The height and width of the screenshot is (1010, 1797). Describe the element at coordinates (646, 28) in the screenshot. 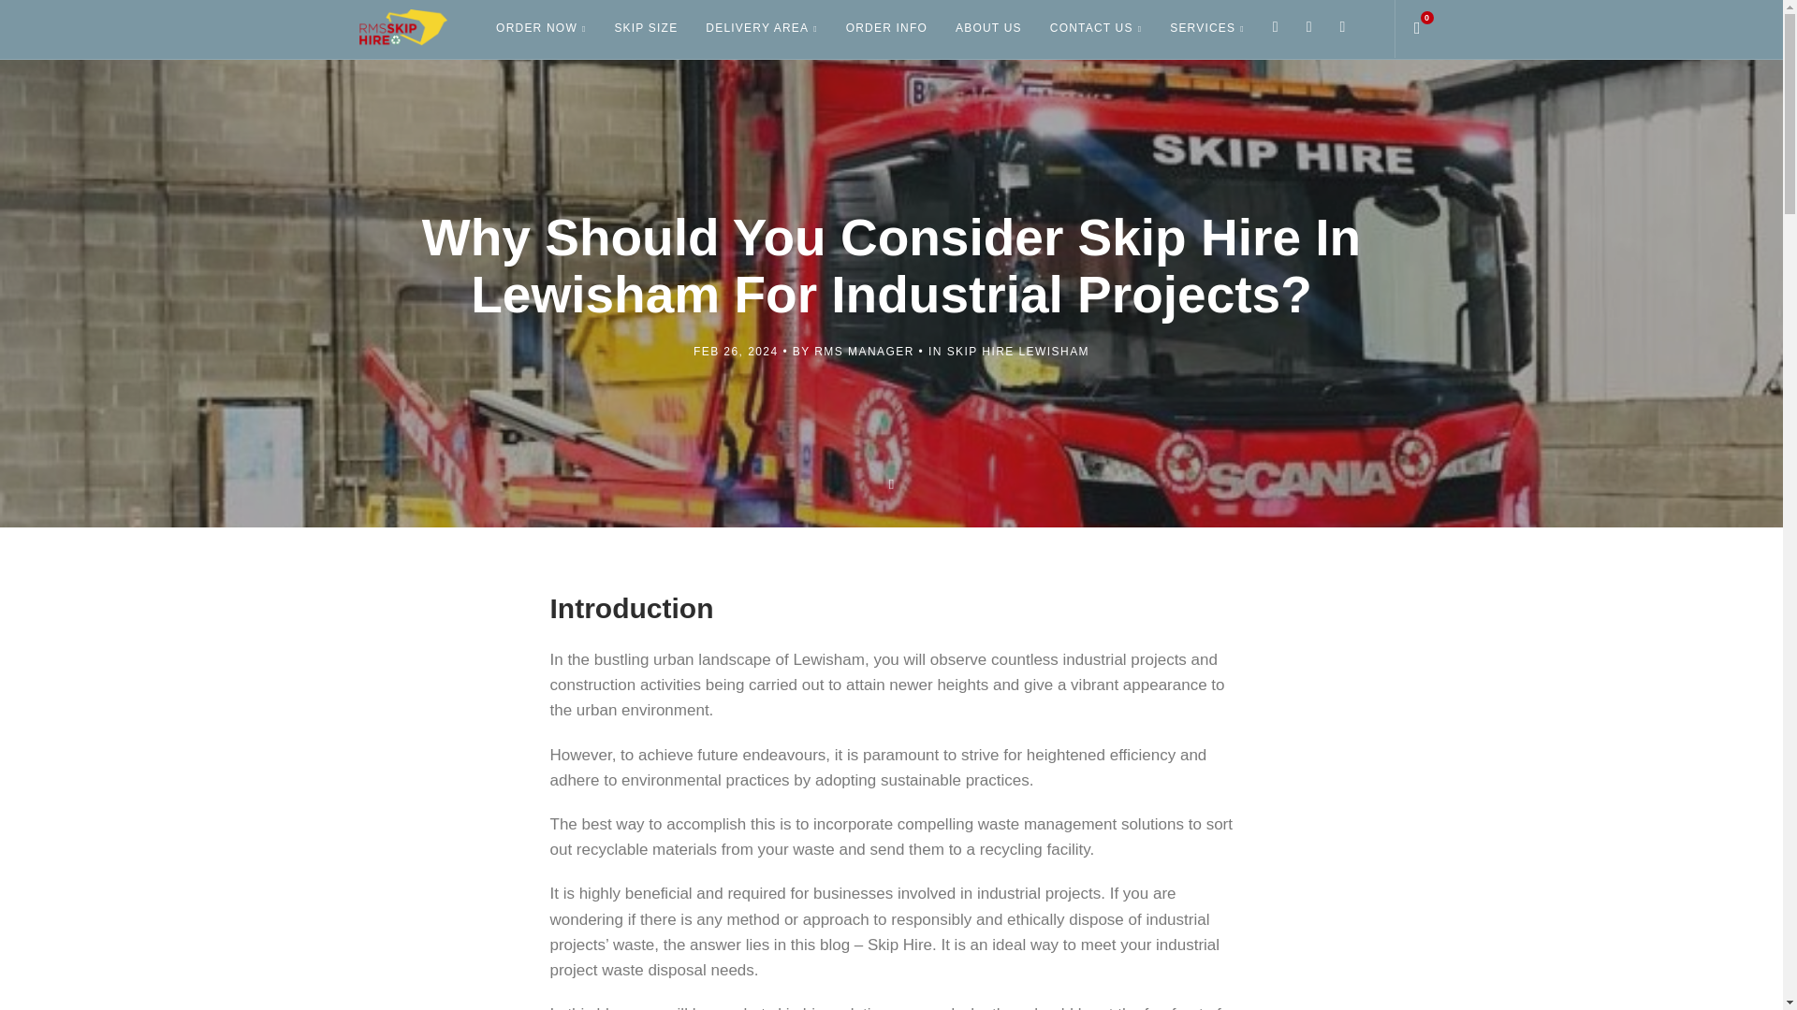

I see `SKIP SIZE` at that location.